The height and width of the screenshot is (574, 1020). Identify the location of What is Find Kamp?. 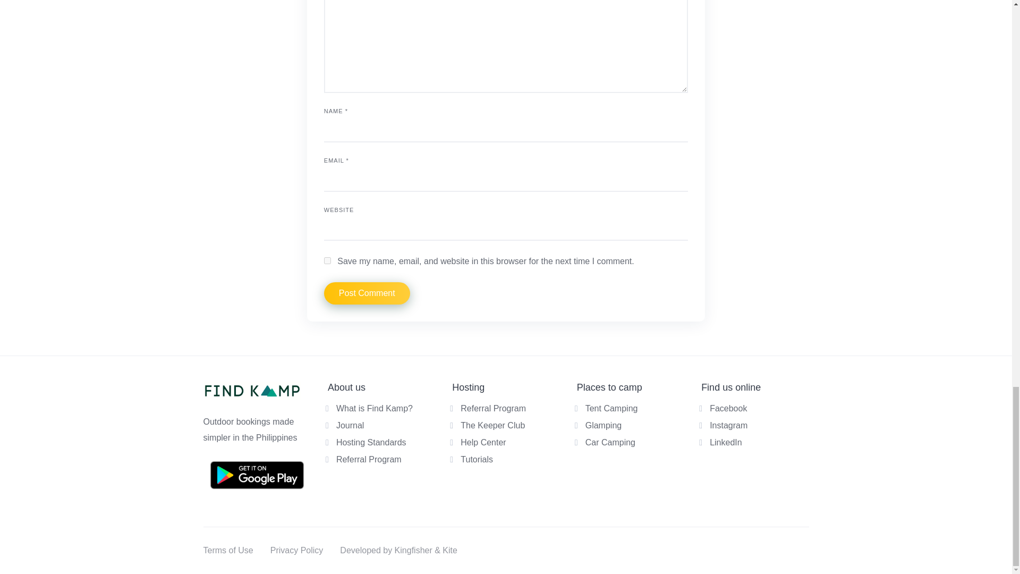
(375, 408).